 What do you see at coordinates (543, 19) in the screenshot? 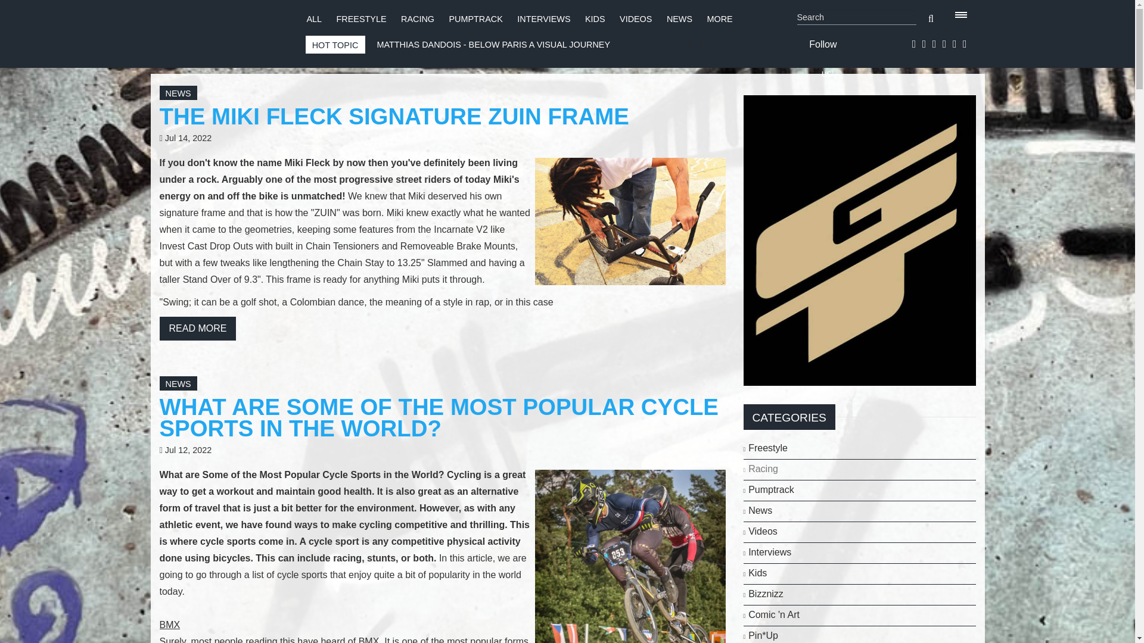
I see `INTERVIEWS` at bounding box center [543, 19].